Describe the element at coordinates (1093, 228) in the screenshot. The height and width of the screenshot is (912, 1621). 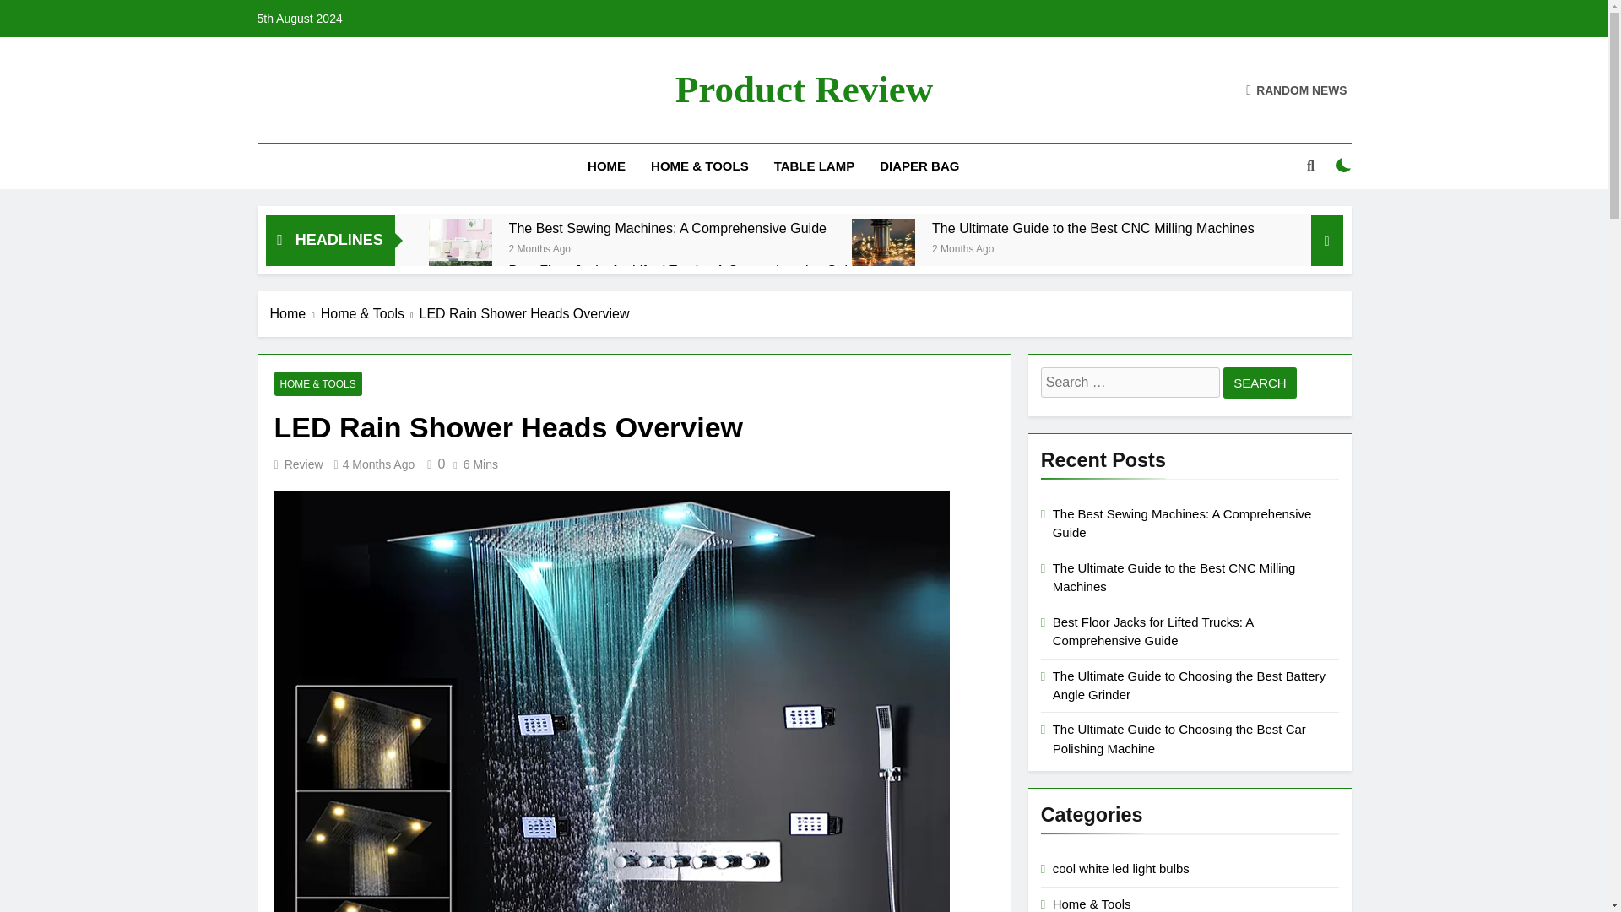
I see `The Ultimate Guide to the Best CNC Milling Machines` at that location.